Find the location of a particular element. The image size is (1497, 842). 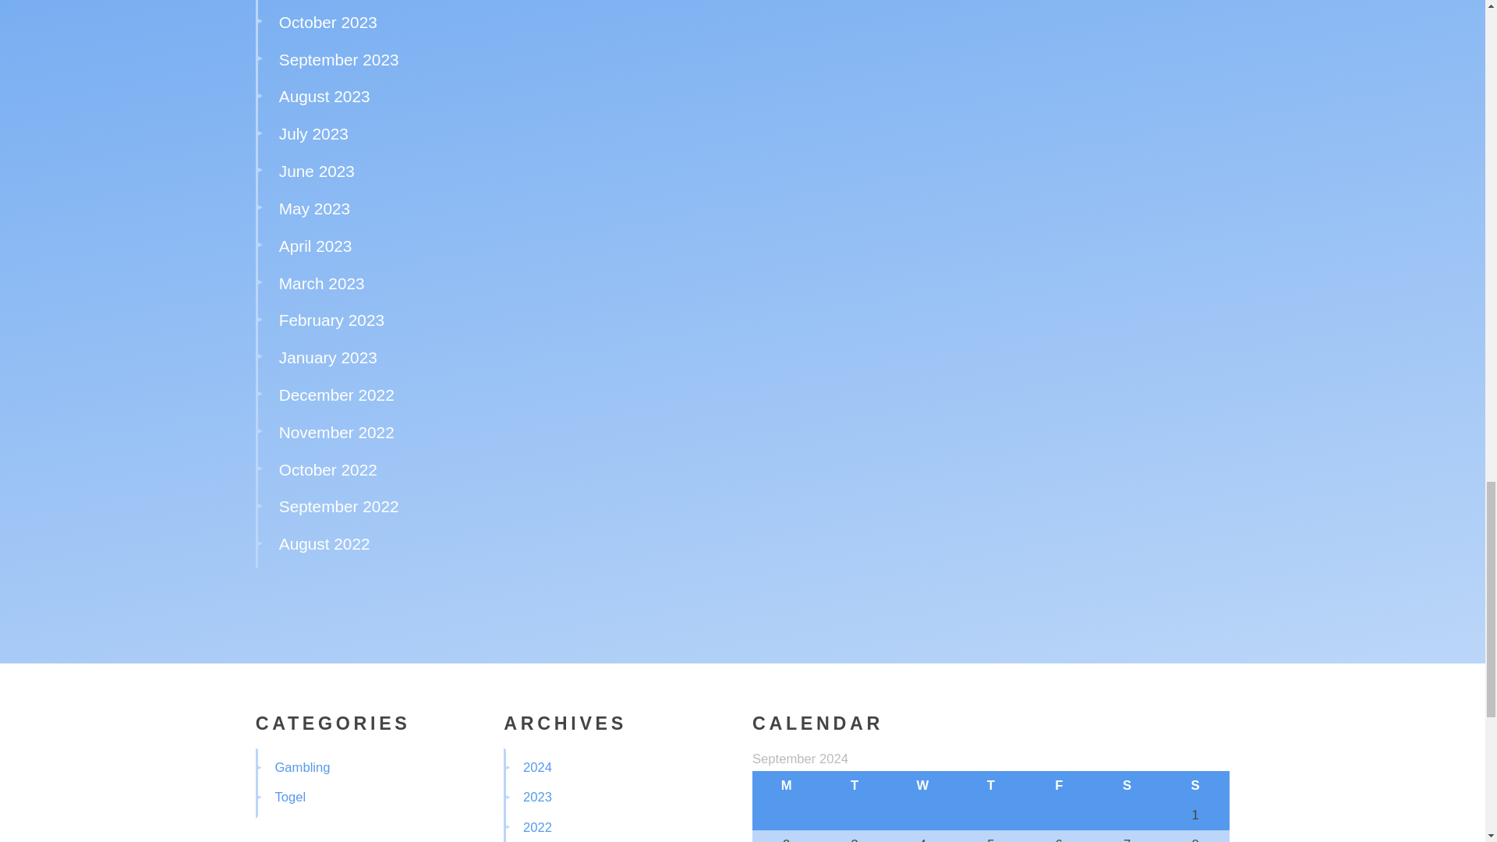

October 2023 is located at coordinates (327, 22).